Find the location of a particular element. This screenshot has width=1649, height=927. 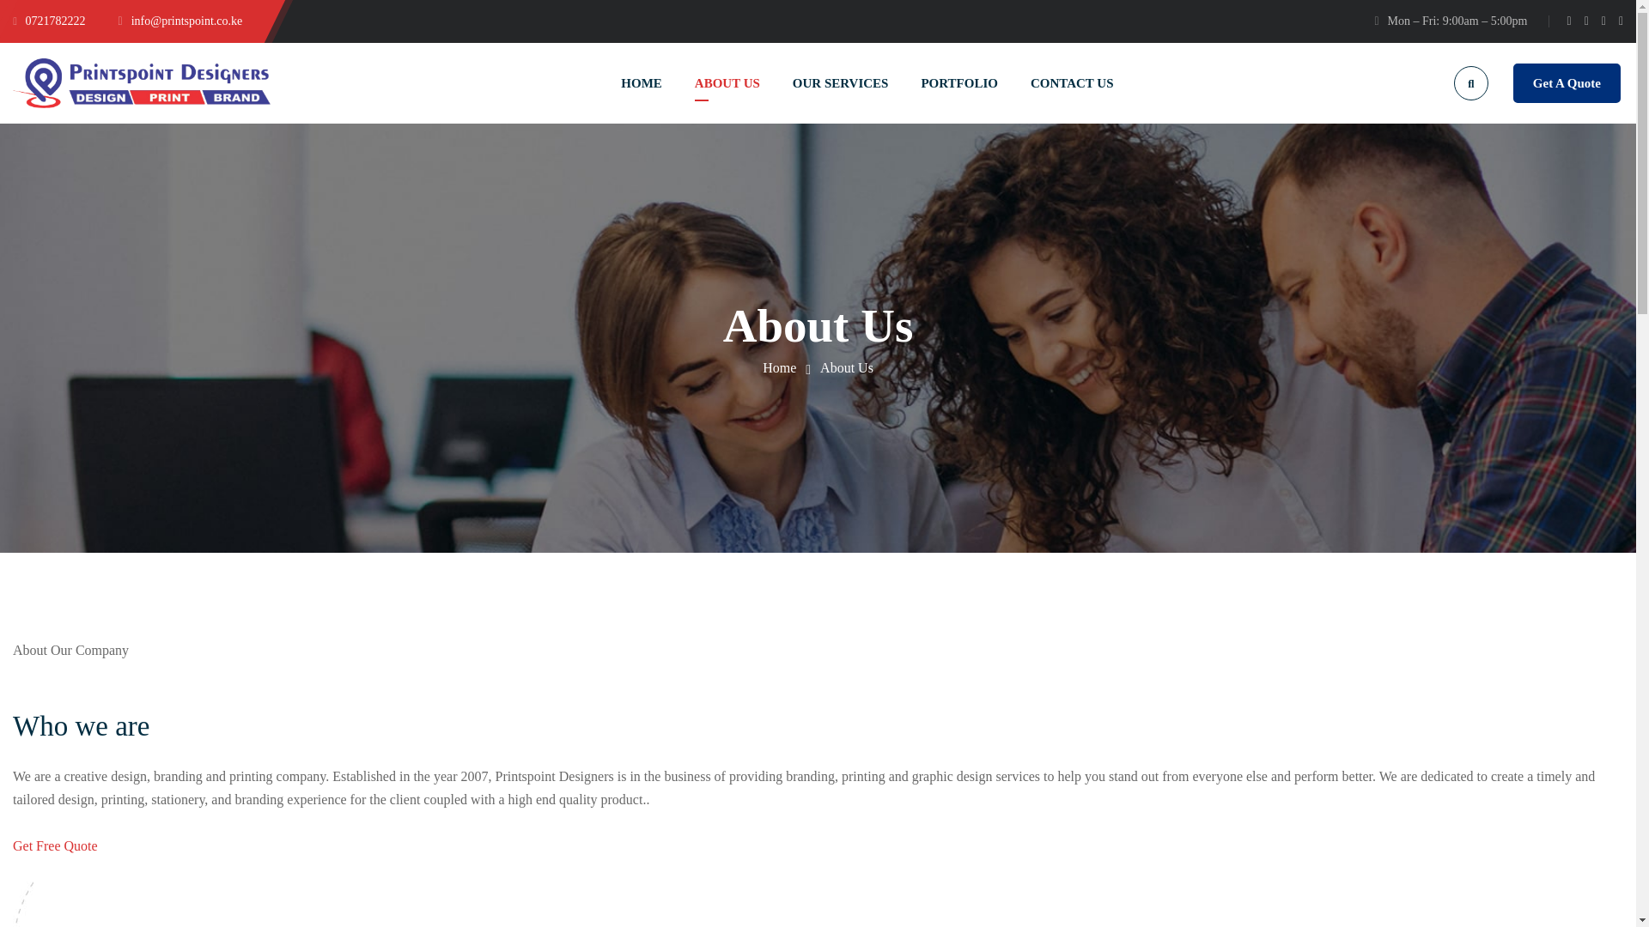

Get Free Quote is located at coordinates (55, 857).